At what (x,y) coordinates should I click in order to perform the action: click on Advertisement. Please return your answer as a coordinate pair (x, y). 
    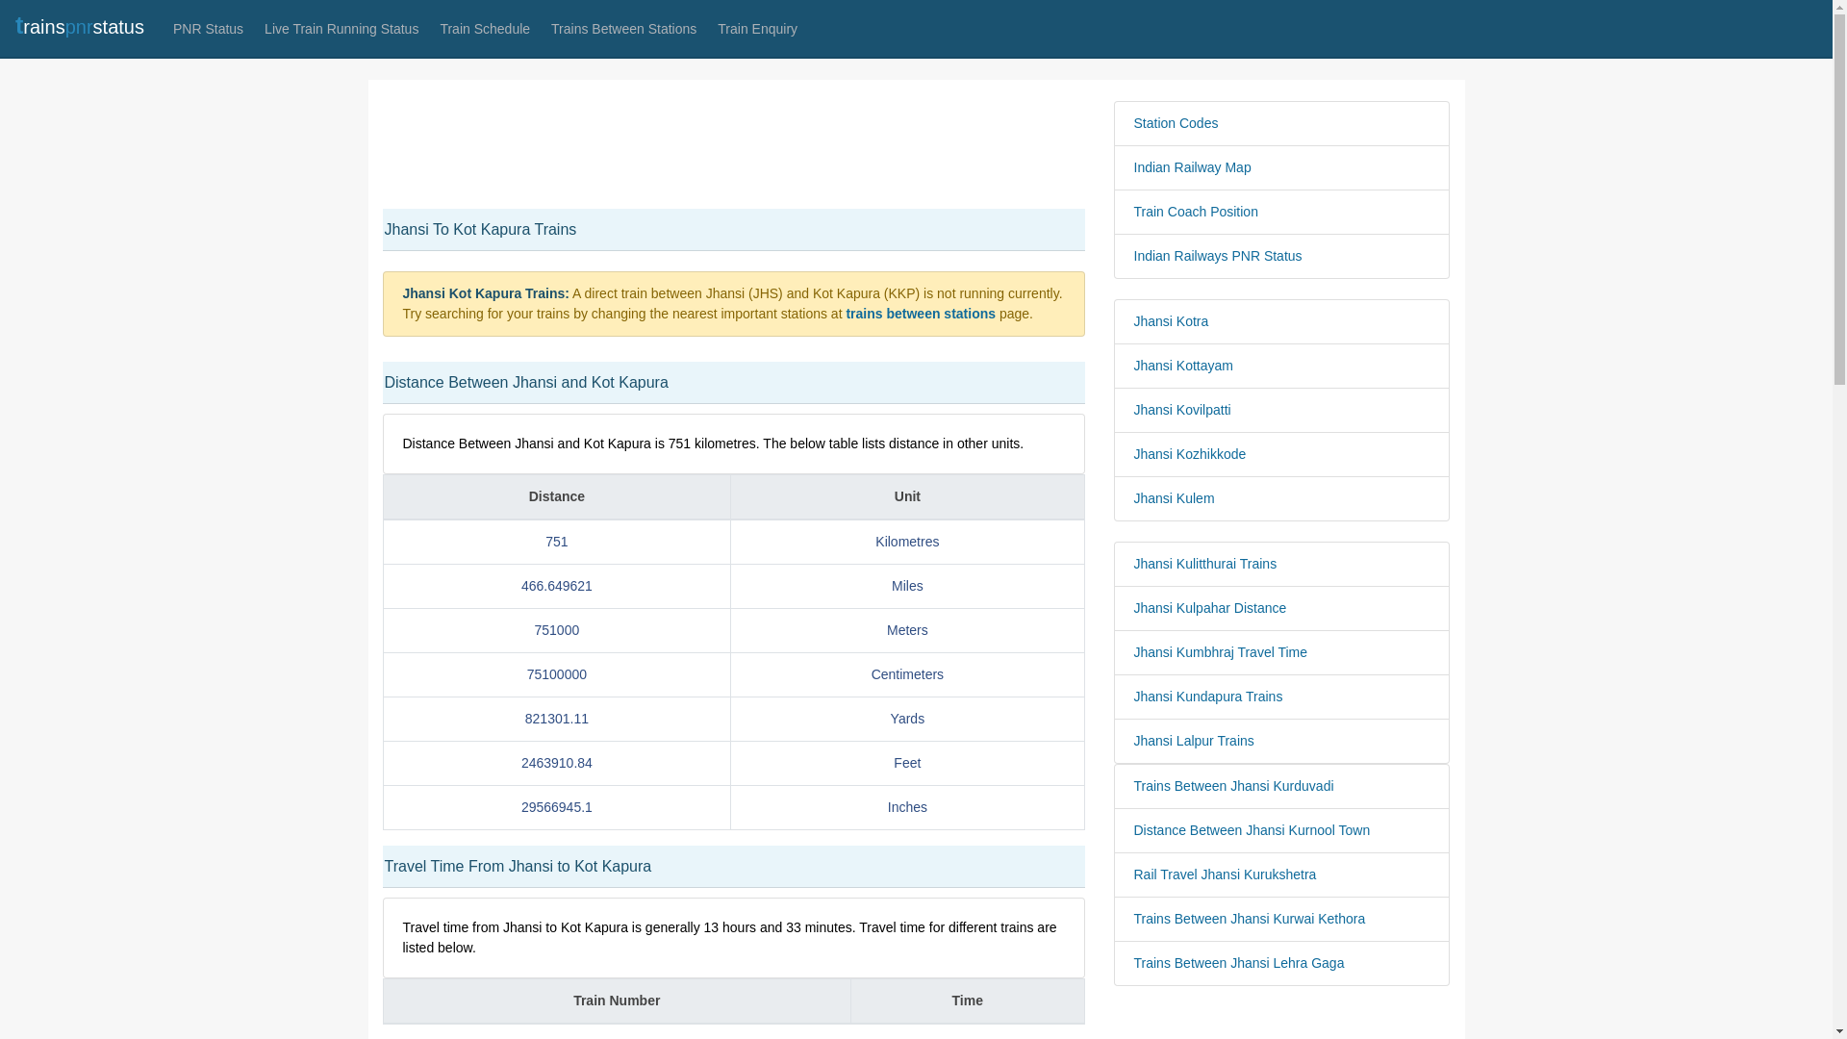
    Looking at the image, I should click on (733, 144).